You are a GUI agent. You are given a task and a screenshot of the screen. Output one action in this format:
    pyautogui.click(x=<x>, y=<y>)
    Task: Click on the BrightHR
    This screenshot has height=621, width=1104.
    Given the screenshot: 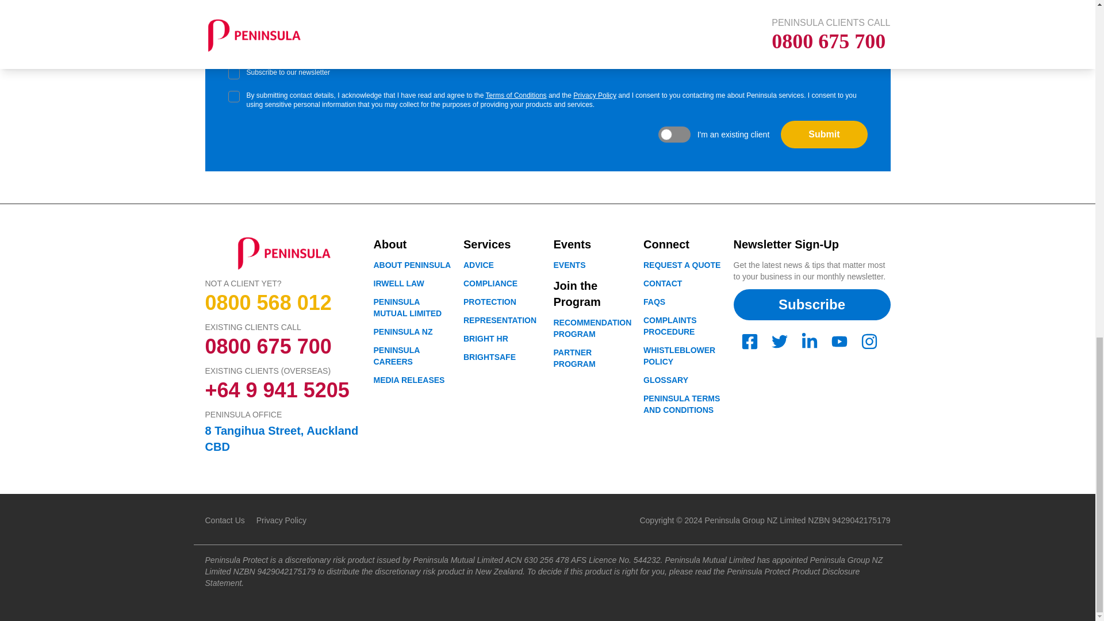 What is the action you would take?
    pyautogui.click(x=485, y=339)
    